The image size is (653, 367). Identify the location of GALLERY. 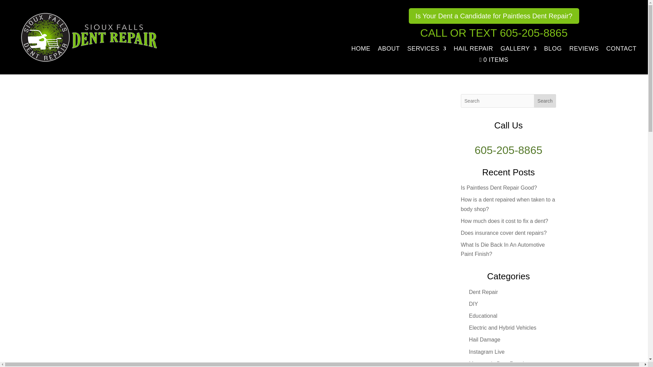
(519, 50).